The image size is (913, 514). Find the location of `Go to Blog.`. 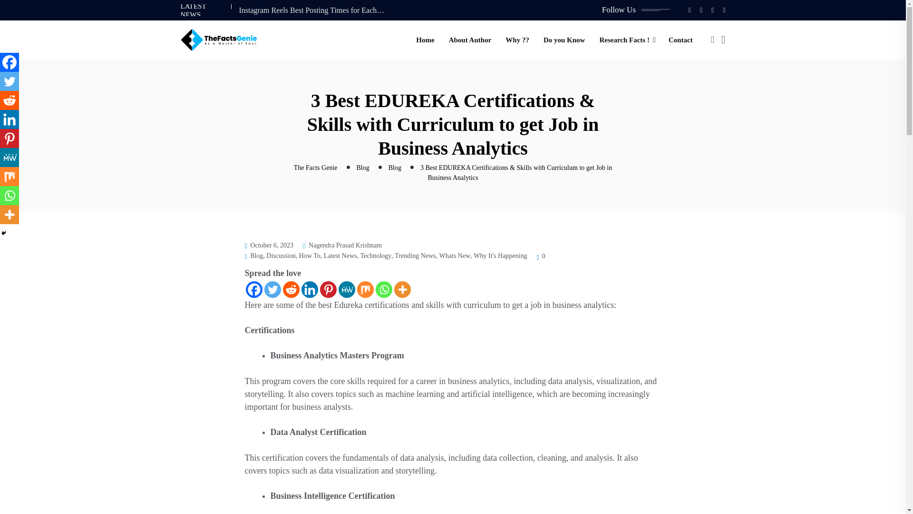

Go to Blog. is located at coordinates (363, 168).